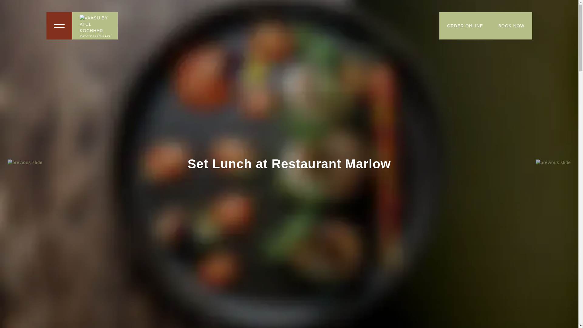  What do you see at coordinates (59, 26) in the screenshot?
I see `Menu` at bounding box center [59, 26].